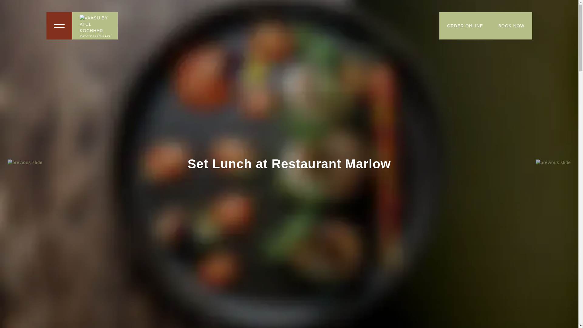  What do you see at coordinates (59, 26) in the screenshot?
I see `Menu` at bounding box center [59, 26].